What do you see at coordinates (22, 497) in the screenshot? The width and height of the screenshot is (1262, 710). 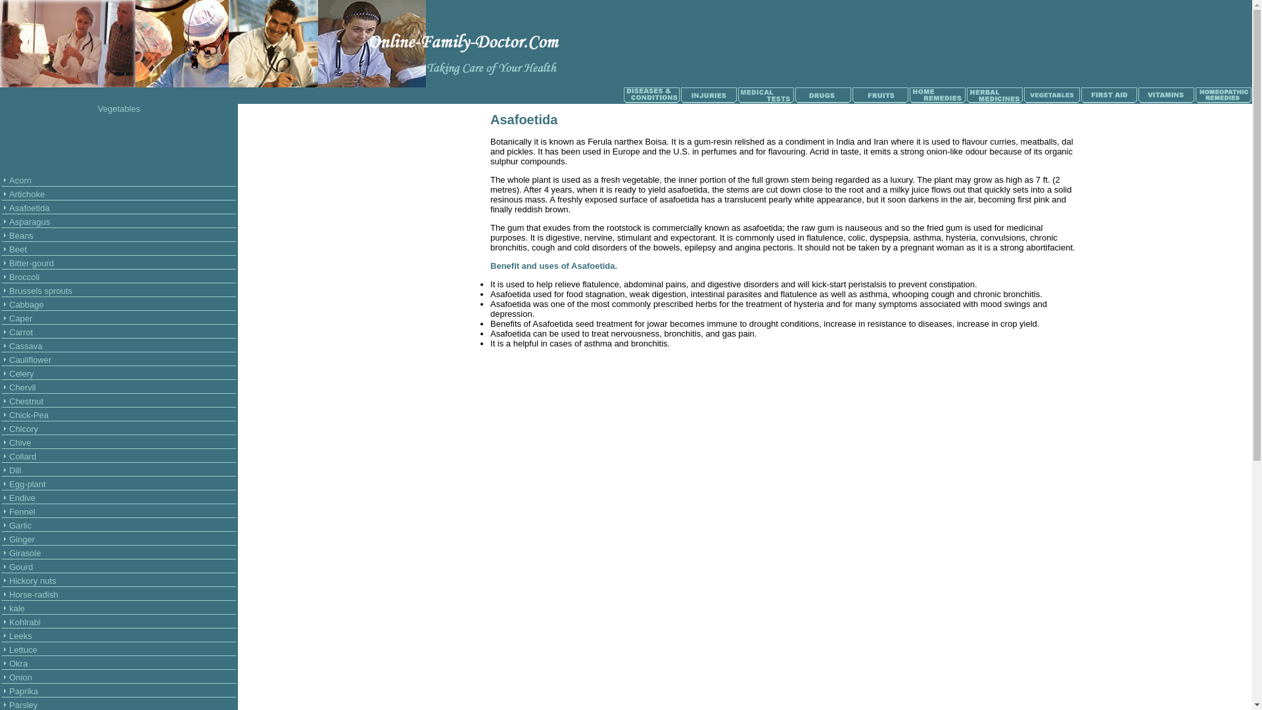 I see `Endive` at bounding box center [22, 497].